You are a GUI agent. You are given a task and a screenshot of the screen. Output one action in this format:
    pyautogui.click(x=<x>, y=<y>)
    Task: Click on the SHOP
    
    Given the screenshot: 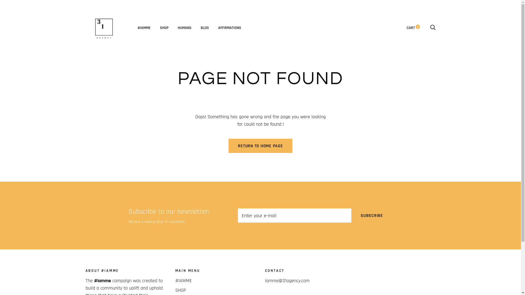 What is the action you would take?
    pyautogui.click(x=180, y=290)
    